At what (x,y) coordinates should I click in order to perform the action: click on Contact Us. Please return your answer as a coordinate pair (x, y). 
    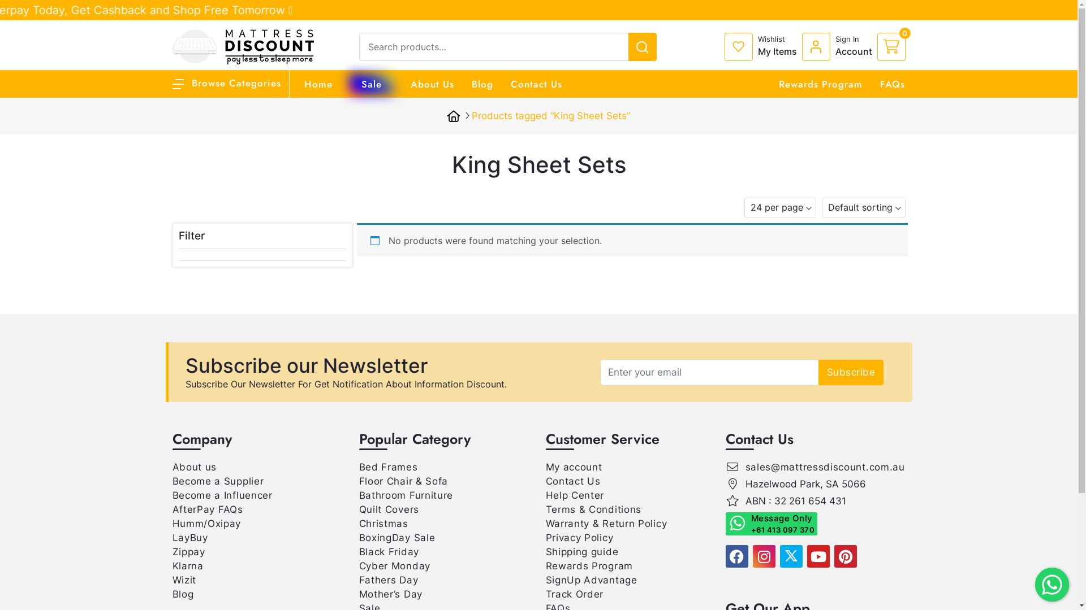
    Looking at the image, I should click on (572, 481).